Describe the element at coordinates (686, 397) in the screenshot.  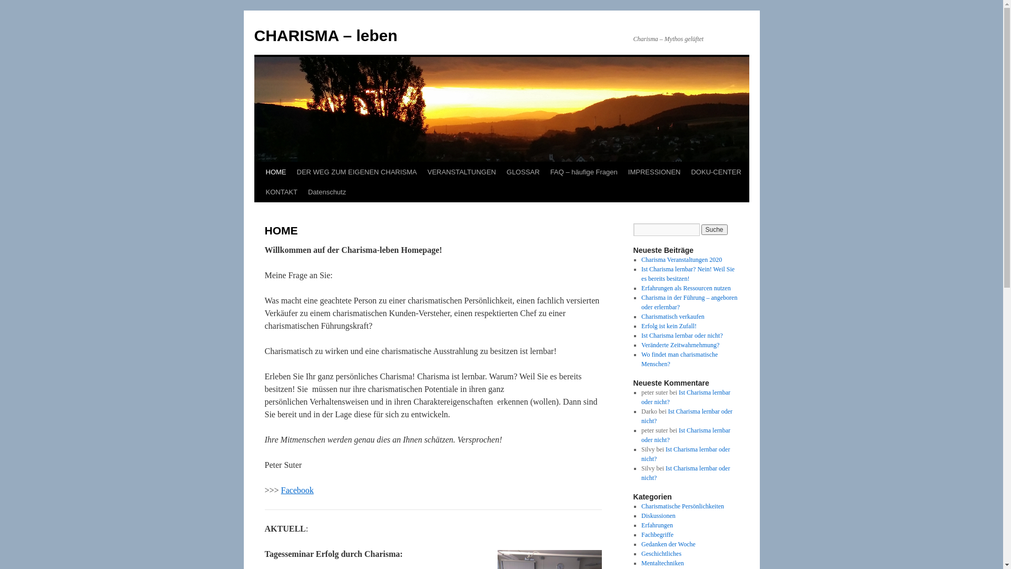
I see `Ist Charisma lernbar oder nicht?` at that location.